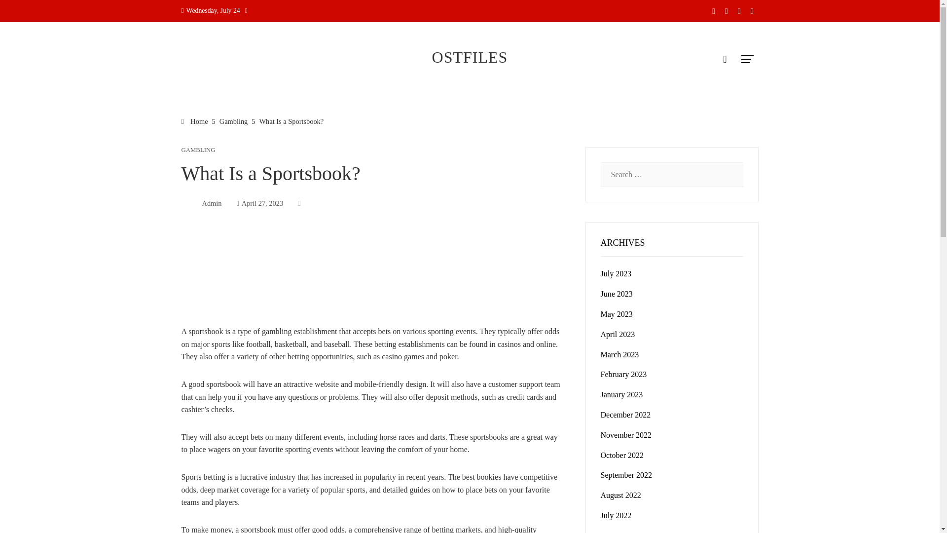  I want to click on January 2023, so click(621, 394).